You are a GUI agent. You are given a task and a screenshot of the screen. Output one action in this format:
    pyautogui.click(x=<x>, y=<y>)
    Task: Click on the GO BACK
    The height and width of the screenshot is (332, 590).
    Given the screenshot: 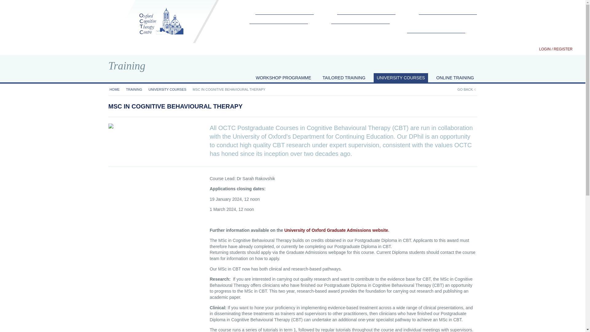 What is the action you would take?
    pyautogui.click(x=466, y=90)
    